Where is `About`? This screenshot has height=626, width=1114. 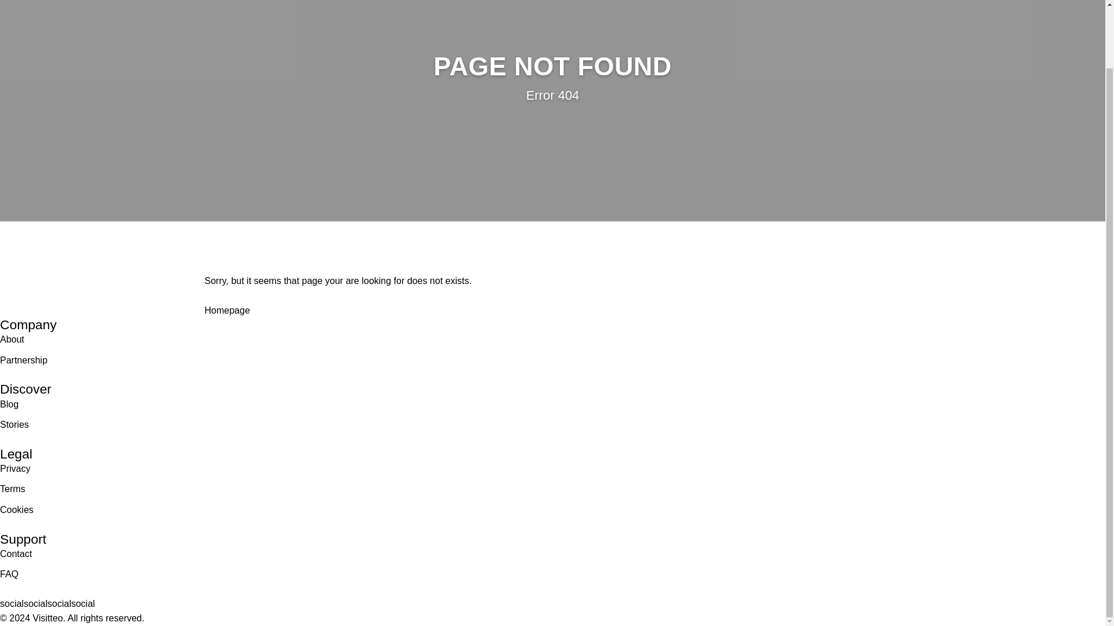
About is located at coordinates (12, 340).